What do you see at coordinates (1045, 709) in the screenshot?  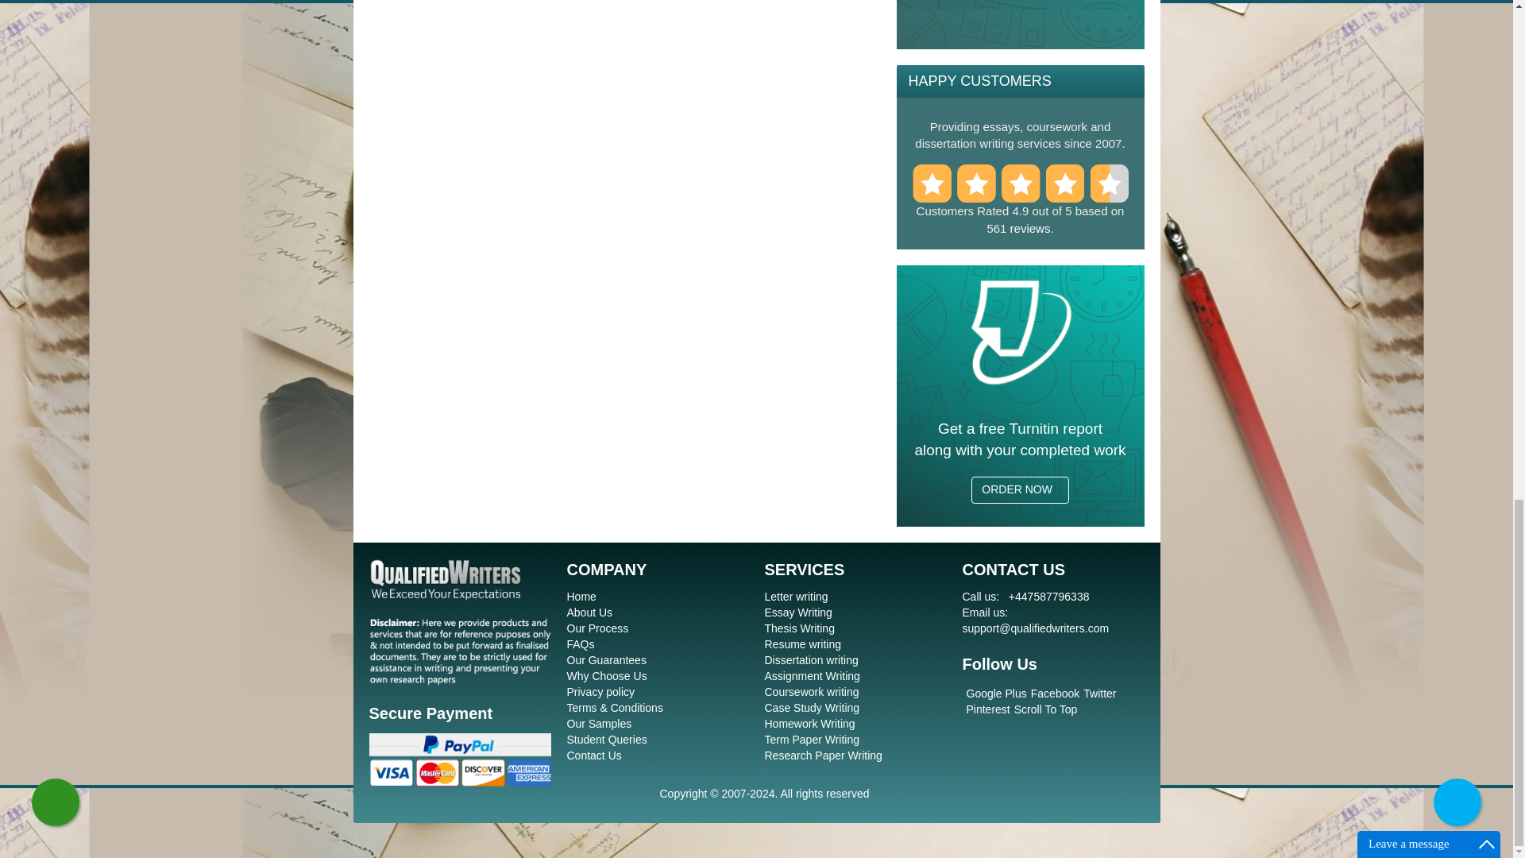 I see `Scroll To Top` at bounding box center [1045, 709].